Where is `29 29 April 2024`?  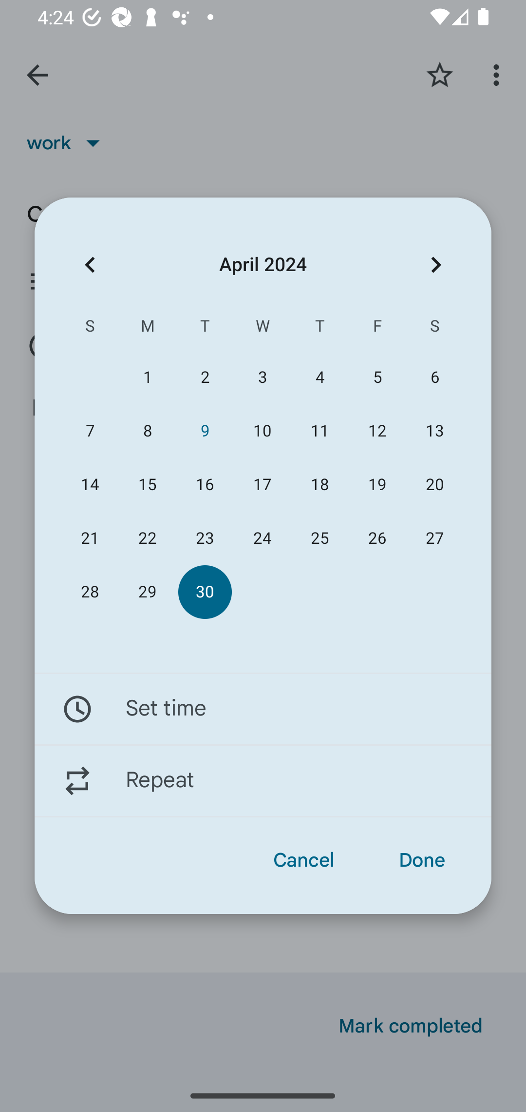
29 29 April 2024 is located at coordinates (147, 592).